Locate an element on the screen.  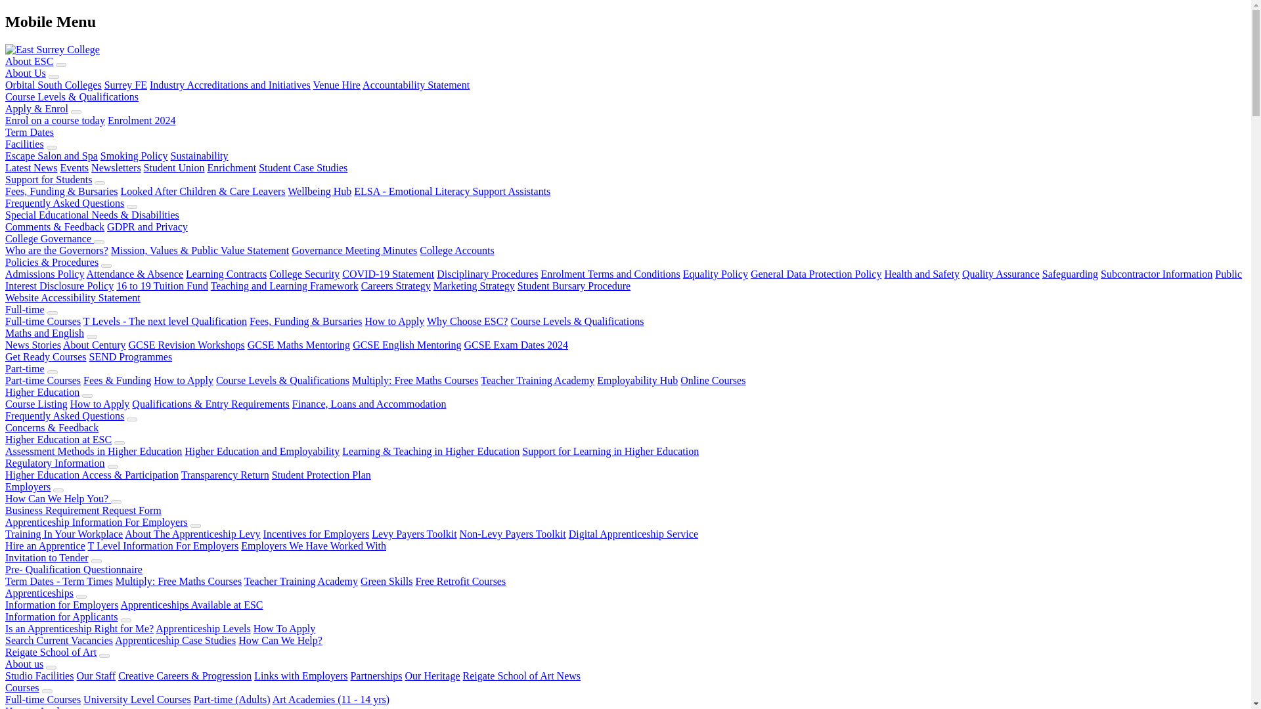
Student Union is located at coordinates (173, 167).